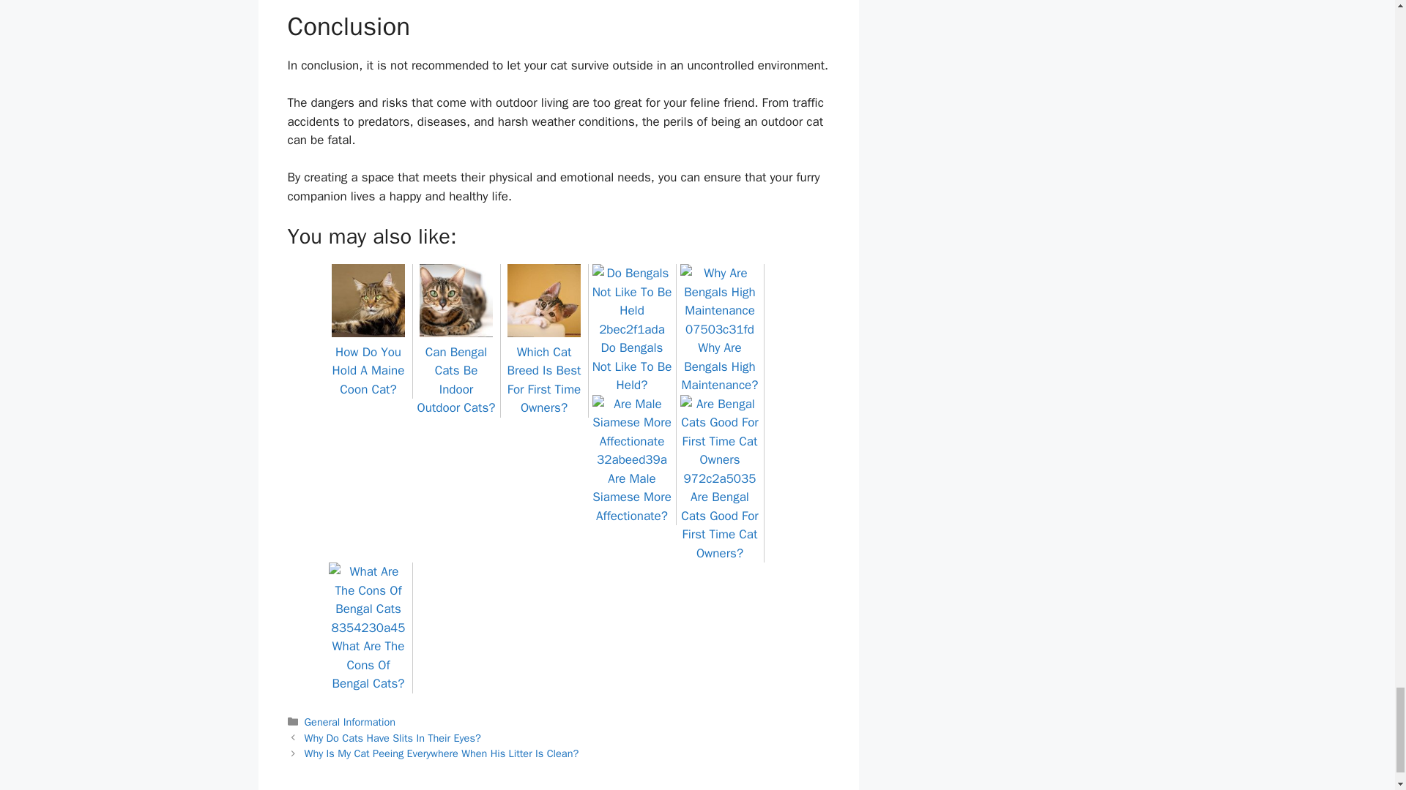 Image resolution: width=1406 pixels, height=790 pixels. Describe the element at coordinates (455, 300) in the screenshot. I see `Can Bengal Cats Be Indoor Outdoor Cats? 2` at that location.